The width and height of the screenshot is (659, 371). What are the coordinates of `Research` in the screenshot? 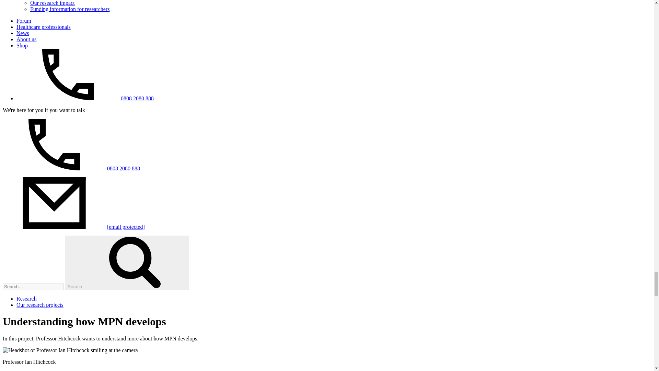 It's located at (27, 299).